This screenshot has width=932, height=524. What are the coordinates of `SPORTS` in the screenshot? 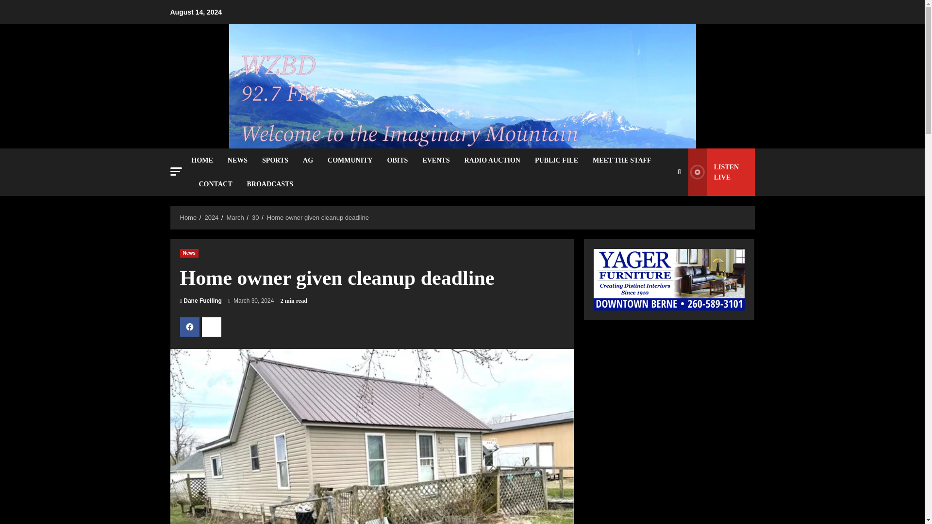 It's located at (275, 160).